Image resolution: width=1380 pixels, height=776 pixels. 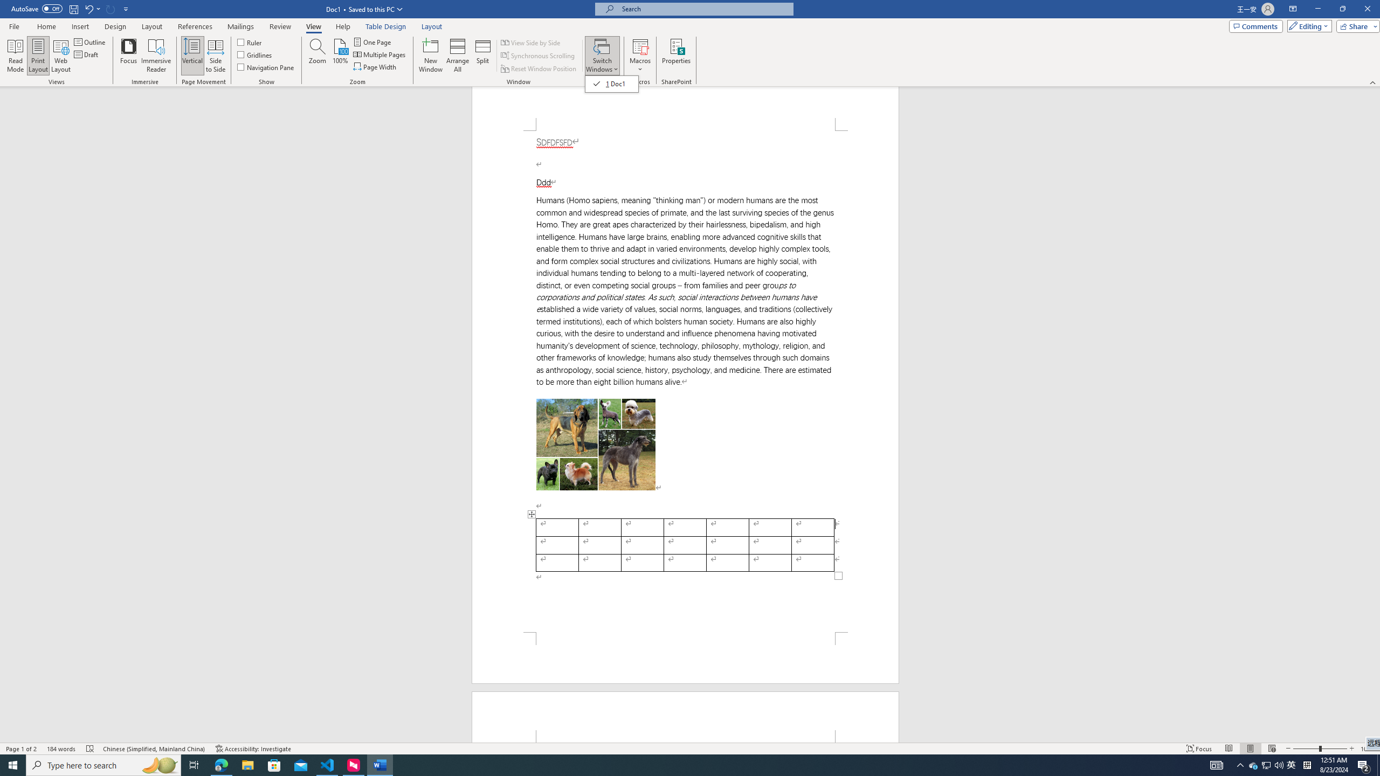 I want to click on Customize Quick Access Toolbar, so click(x=126, y=9).